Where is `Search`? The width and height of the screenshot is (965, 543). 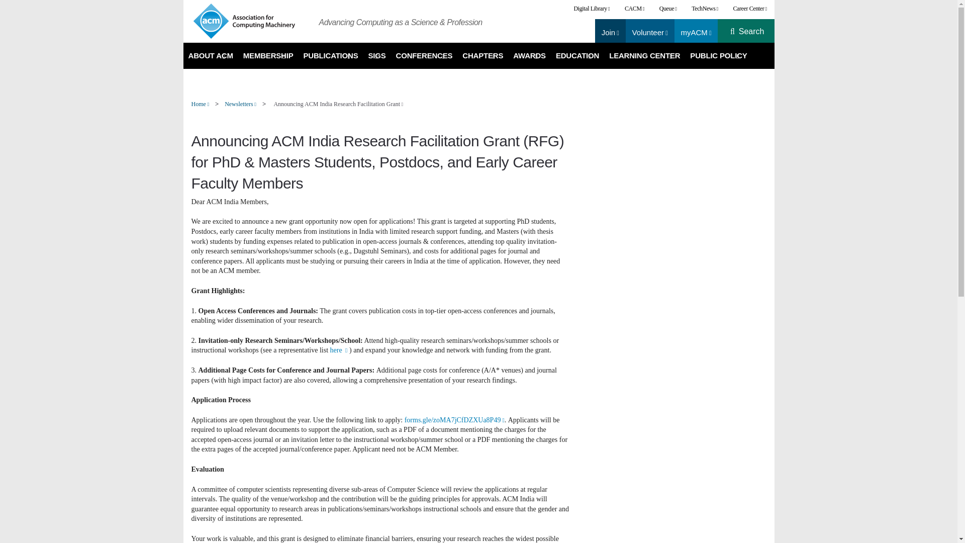
Search is located at coordinates (751, 32).